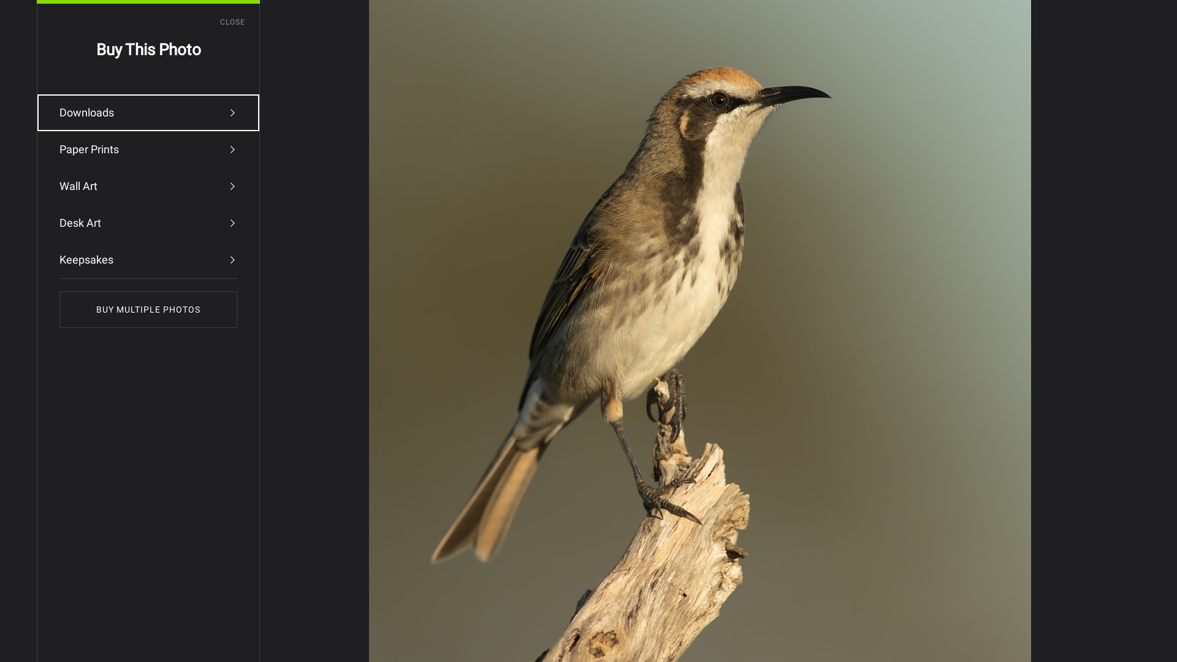 The height and width of the screenshot is (662, 1177). Describe the element at coordinates (148, 223) in the screenshot. I see `Desk Art` at that location.